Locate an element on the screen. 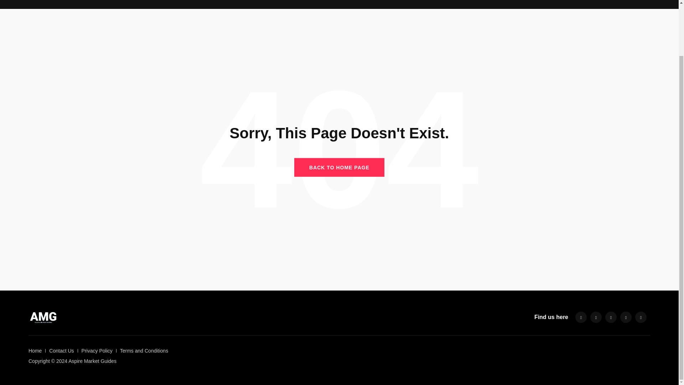 This screenshot has width=684, height=385. Home is located at coordinates (149, 3).